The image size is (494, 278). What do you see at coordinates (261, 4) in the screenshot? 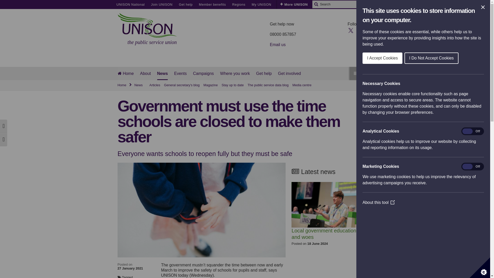
I see `My UNISON` at bounding box center [261, 4].